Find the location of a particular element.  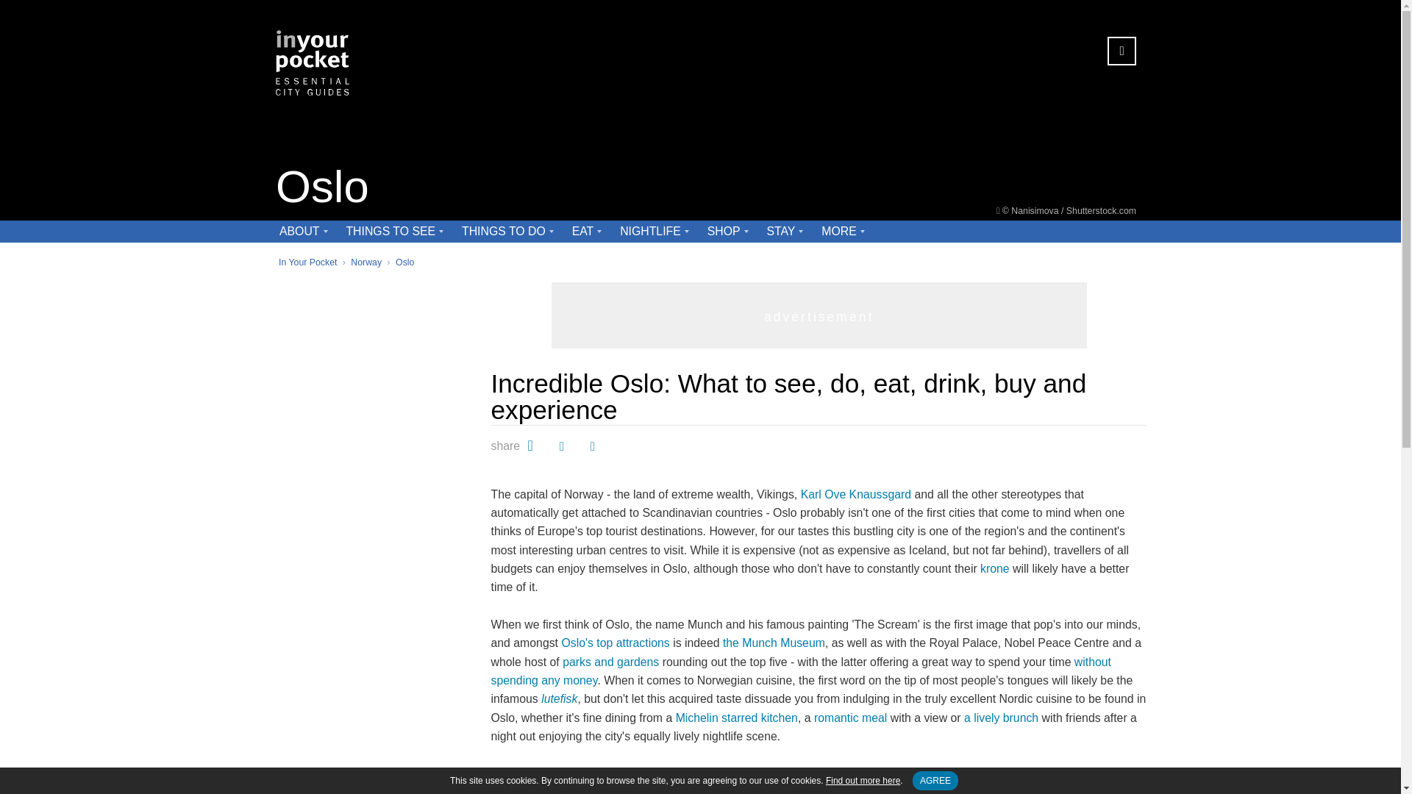

Oslo is located at coordinates (404, 262).